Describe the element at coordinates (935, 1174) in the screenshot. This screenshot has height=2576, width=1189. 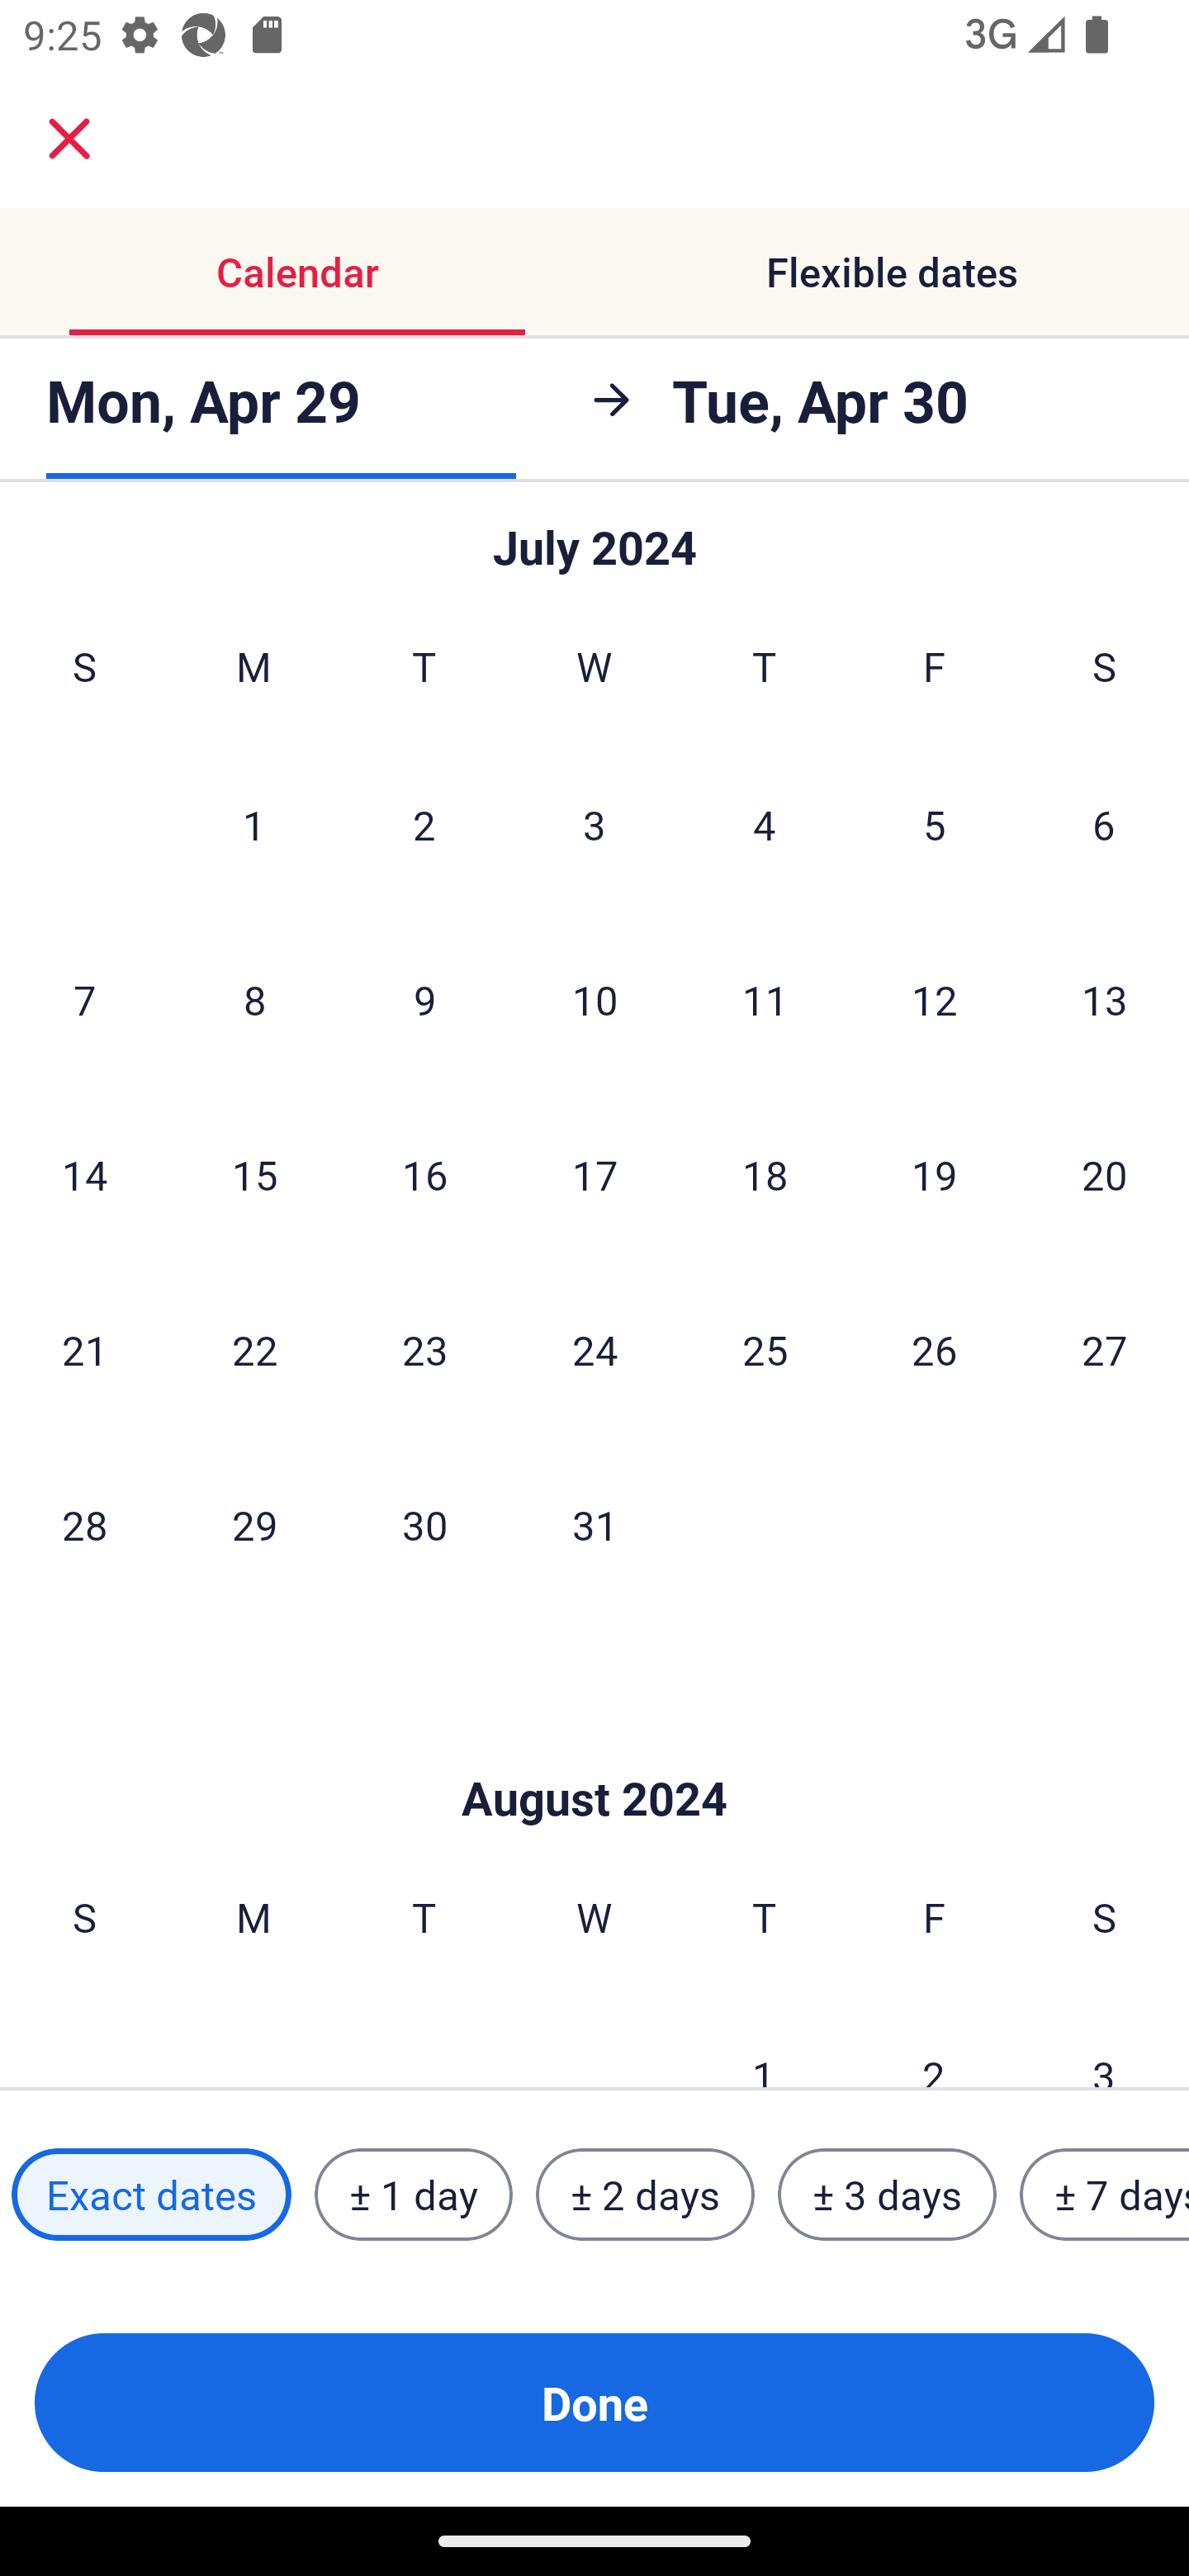
I see `19 Friday, July 19, 2024` at that location.